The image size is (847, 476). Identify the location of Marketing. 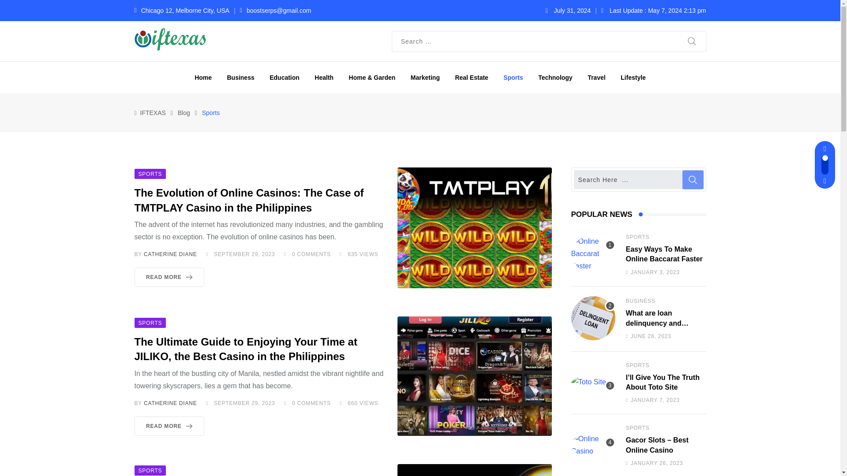
(425, 78).